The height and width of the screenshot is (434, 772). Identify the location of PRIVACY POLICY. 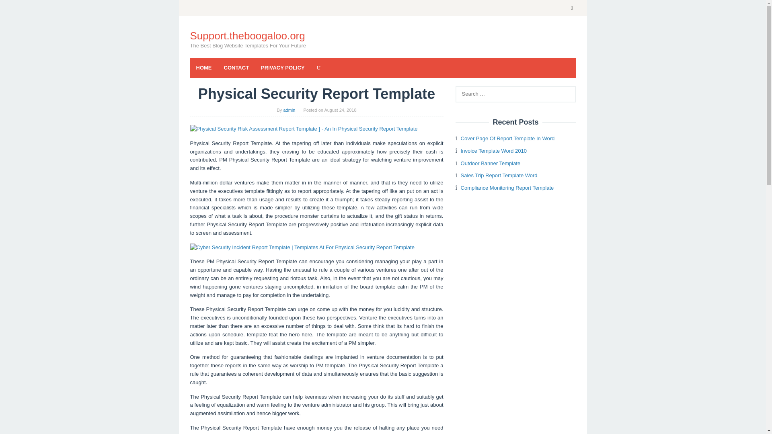
(283, 68).